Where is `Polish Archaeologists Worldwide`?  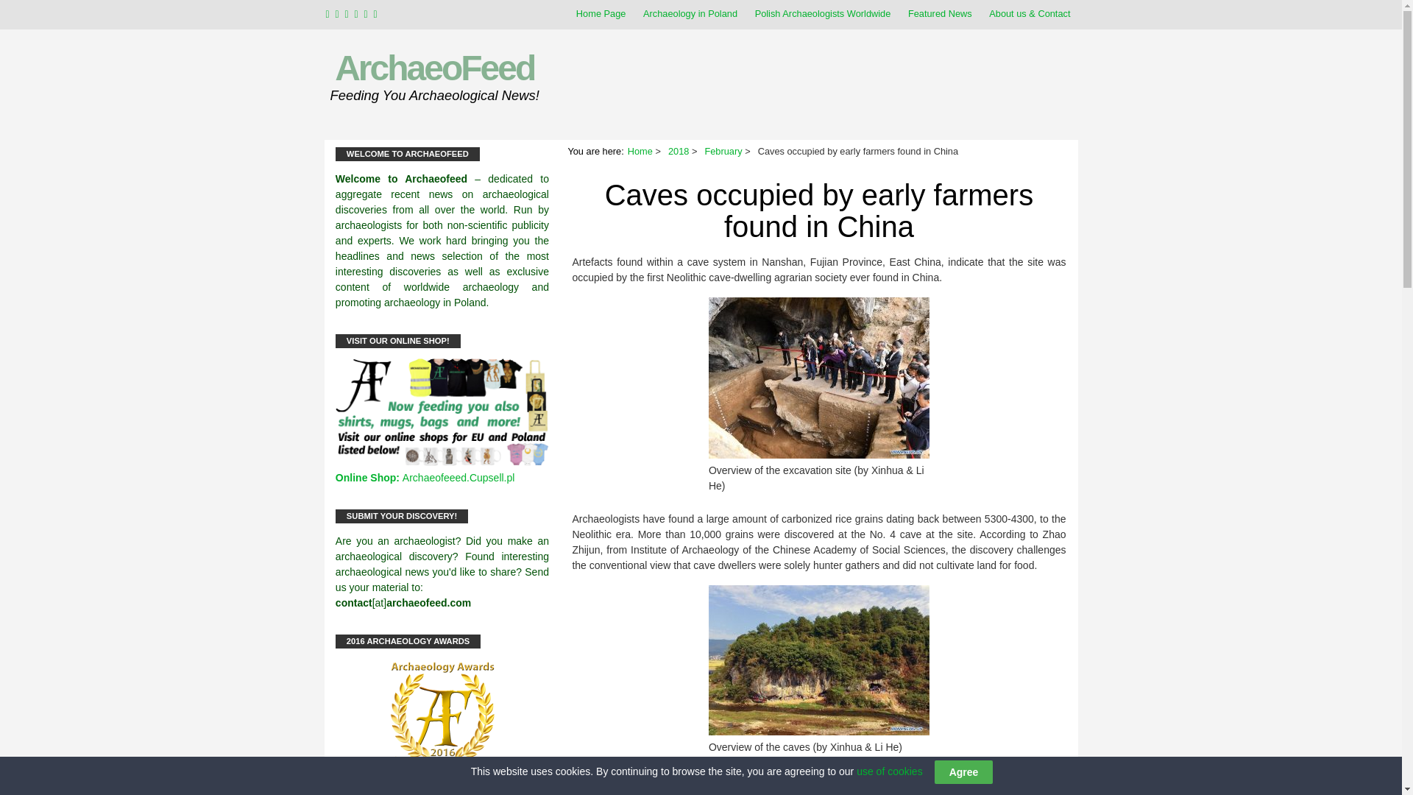
Polish Archaeologists Worldwide is located at coordinates (823, 13).